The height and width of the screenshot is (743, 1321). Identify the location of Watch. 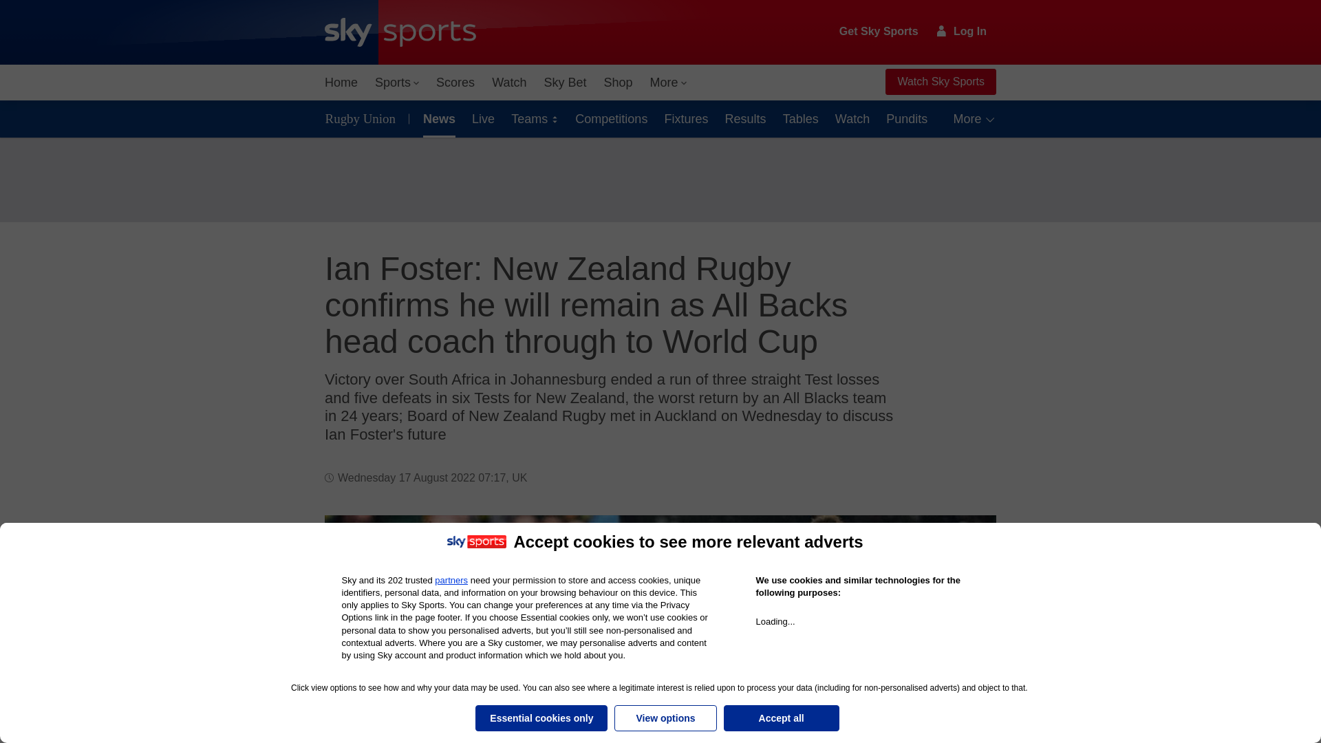
(509, 83).